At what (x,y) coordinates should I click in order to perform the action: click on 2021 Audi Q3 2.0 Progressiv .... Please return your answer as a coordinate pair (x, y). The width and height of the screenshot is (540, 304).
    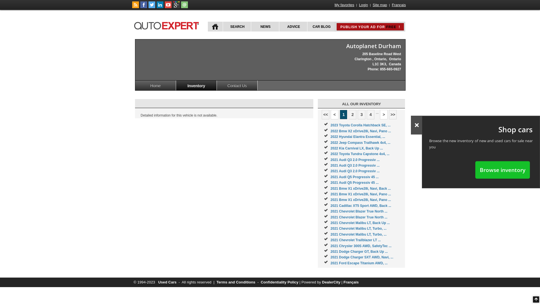
    Looking at the image, I should click on (355, 160).